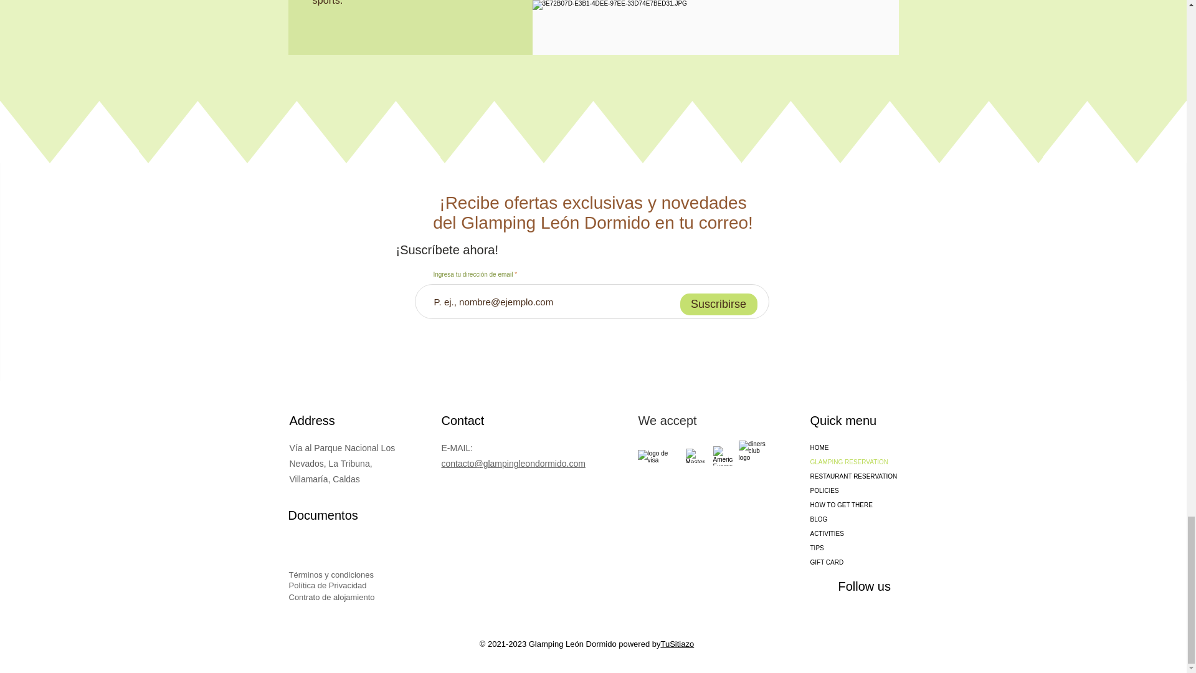 This screenshot has height=673, width=1196. Describe the element at coordinates (853, 548) in the screenshot. I see `TIPS` at that location.